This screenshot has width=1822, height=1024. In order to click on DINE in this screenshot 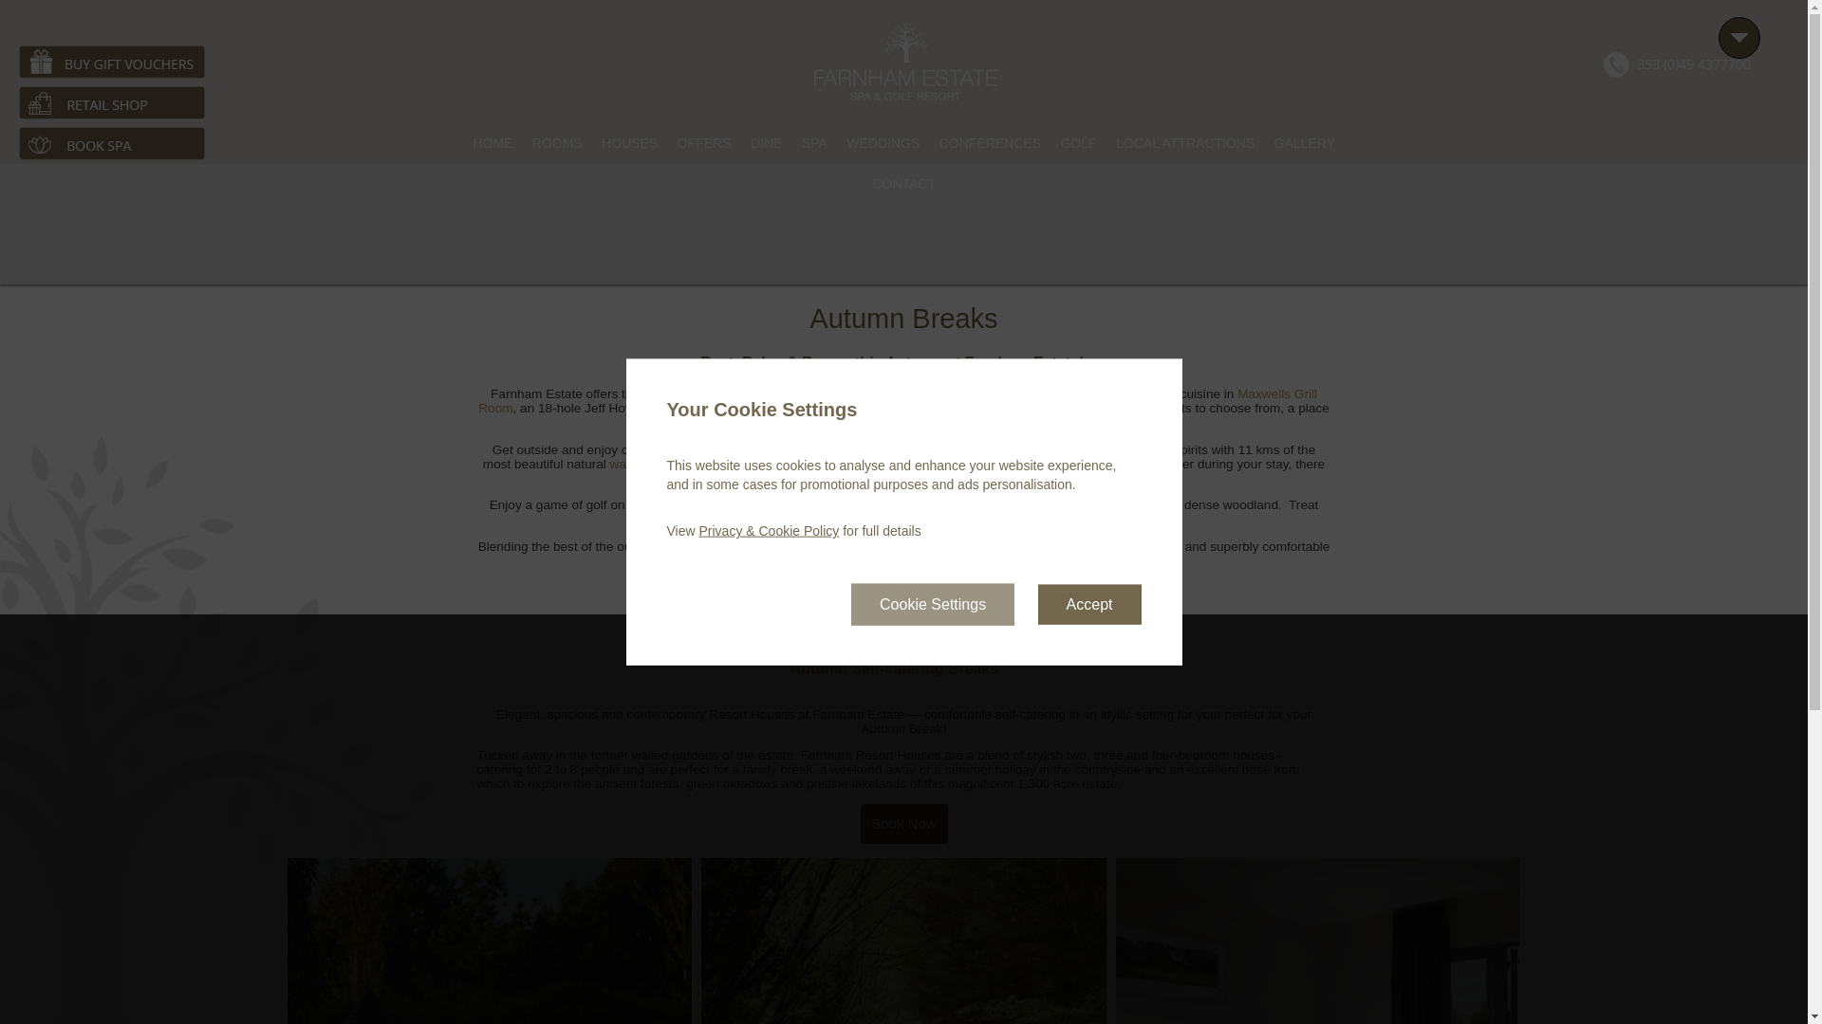, I will do `click(768, 142)`.